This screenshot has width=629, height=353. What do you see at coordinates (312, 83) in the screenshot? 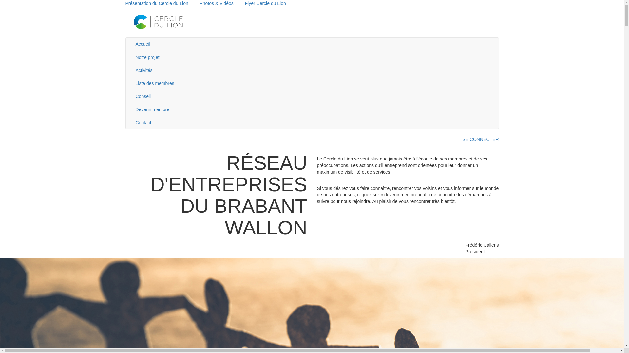
I see `Liste des membres` at bounding box center [312, 83].